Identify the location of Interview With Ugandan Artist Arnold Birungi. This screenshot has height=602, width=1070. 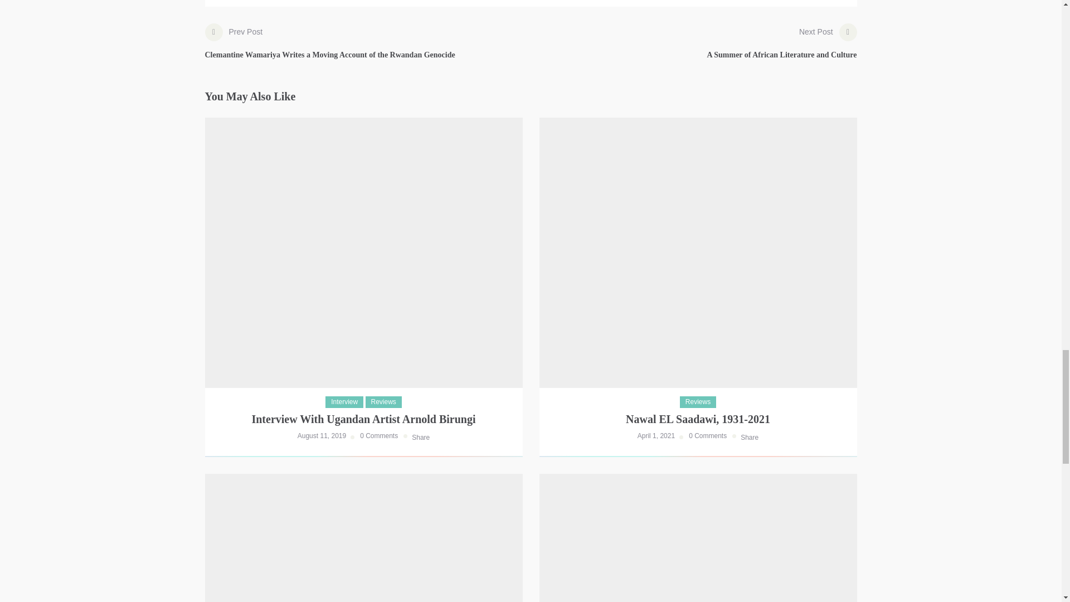
(344, 402).